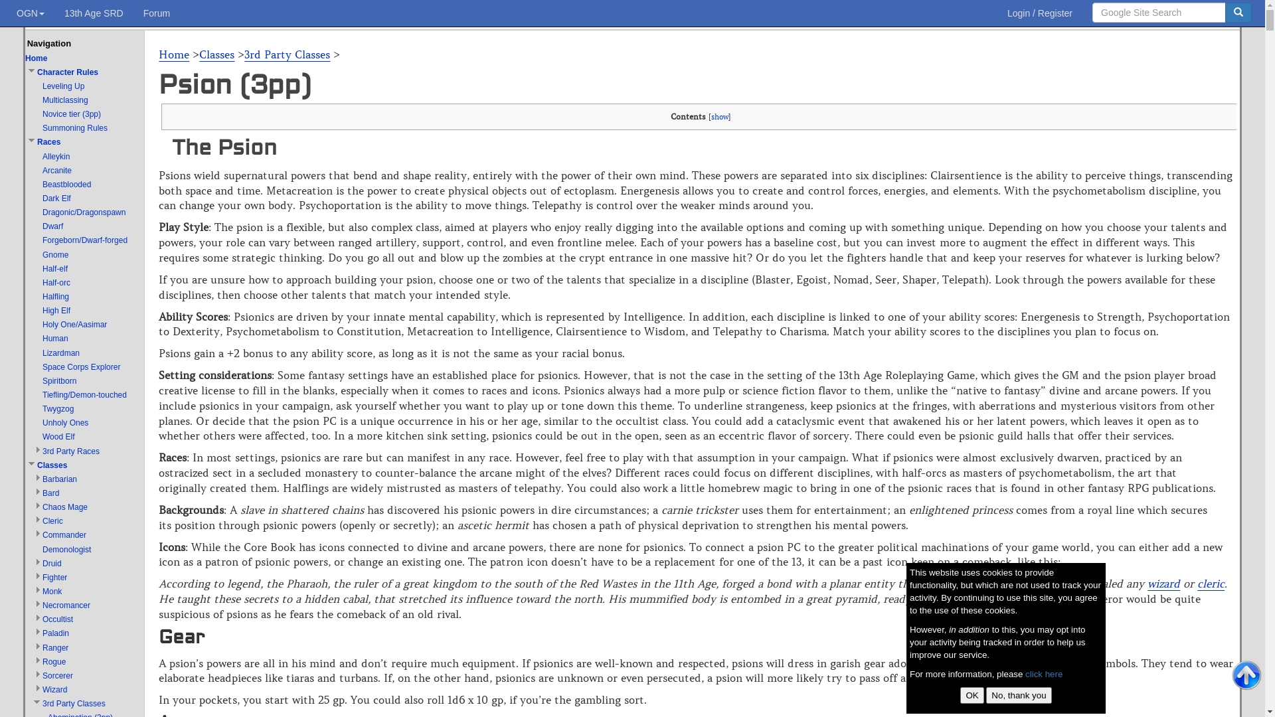 This screenshot has height=717, width=1275. What do you see at coordinates (64, 535) in the screenshot?
I see `Commander` at bounding box center [64, 535].